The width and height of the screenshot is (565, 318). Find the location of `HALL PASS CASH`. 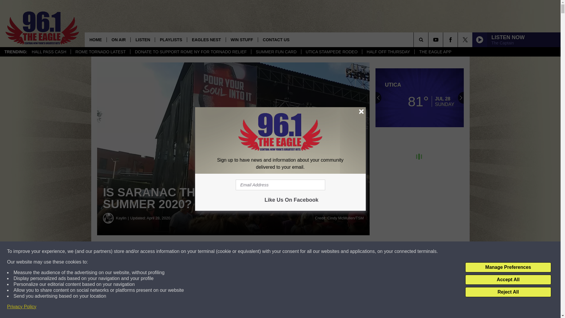

HALL PASS CASH is located at coordinates (49, 52).